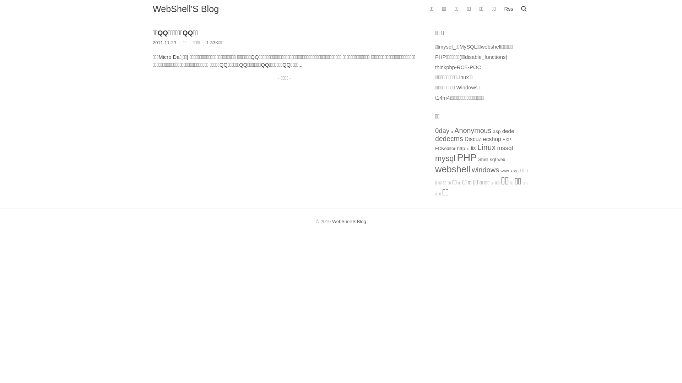  What do you see at coordinates (452, 131) in the screenshot?
I see `a` at bounding box center [452, 131].